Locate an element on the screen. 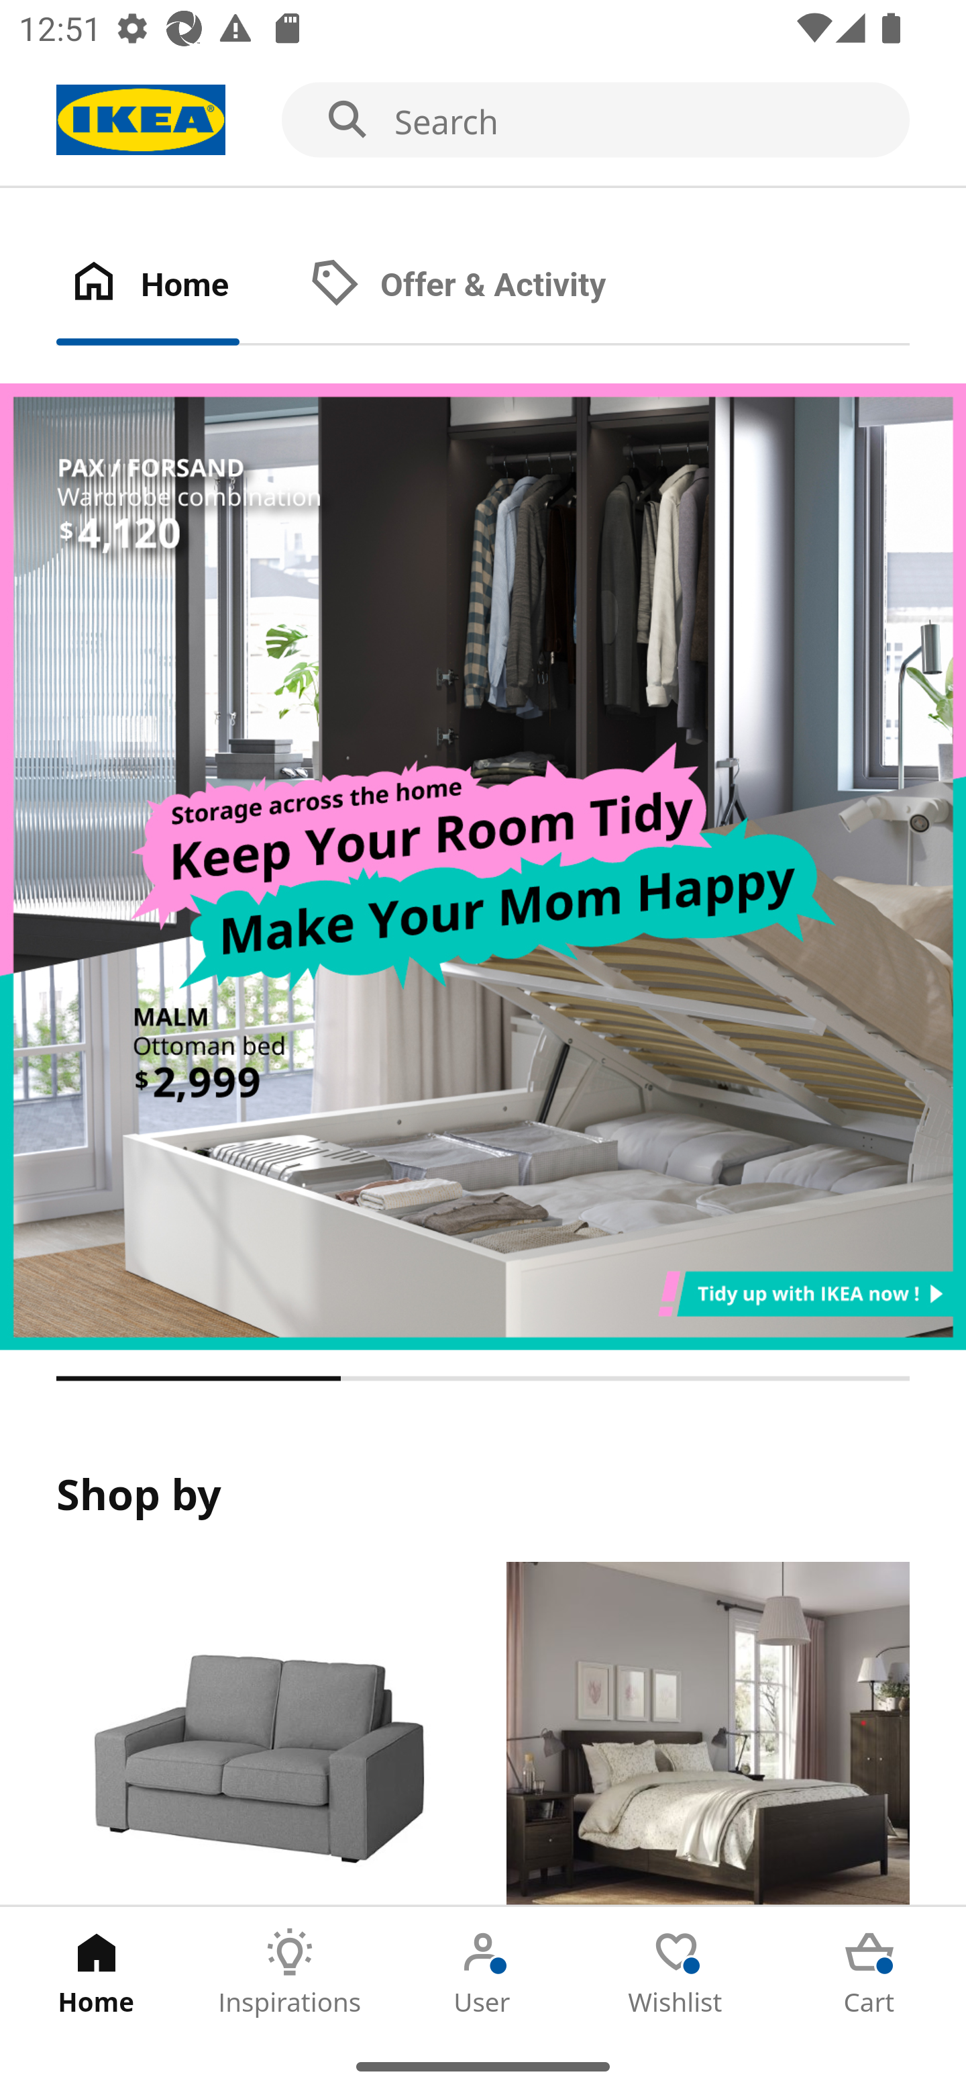 This screenshot has width=966, height=2095. Inspirations
Tab 2 of 5 is located at coordinates (290, 1972).